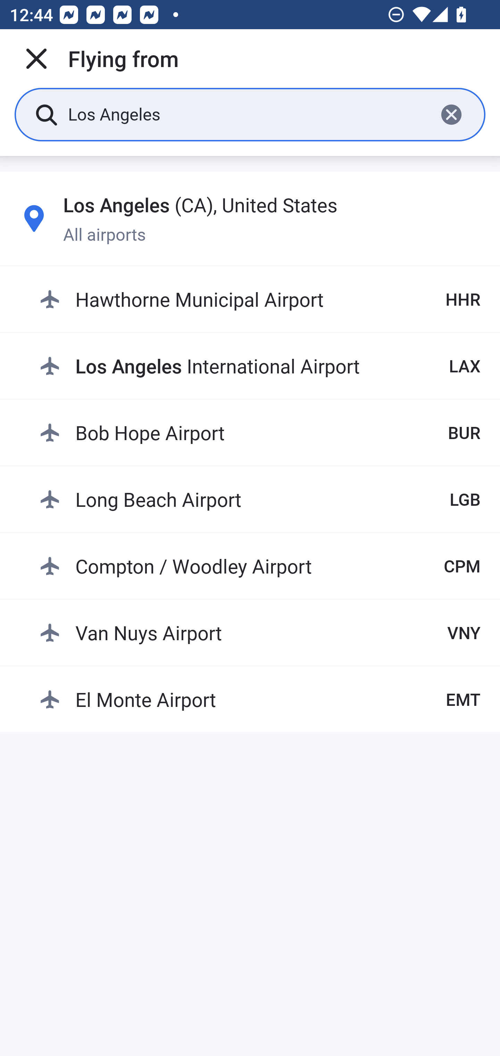 The image size is (500, 1056). What do you see at coordinates (260, 700) in the screenshot?
I see `El Monte Airport EMT` at bounding box center [260, 700].